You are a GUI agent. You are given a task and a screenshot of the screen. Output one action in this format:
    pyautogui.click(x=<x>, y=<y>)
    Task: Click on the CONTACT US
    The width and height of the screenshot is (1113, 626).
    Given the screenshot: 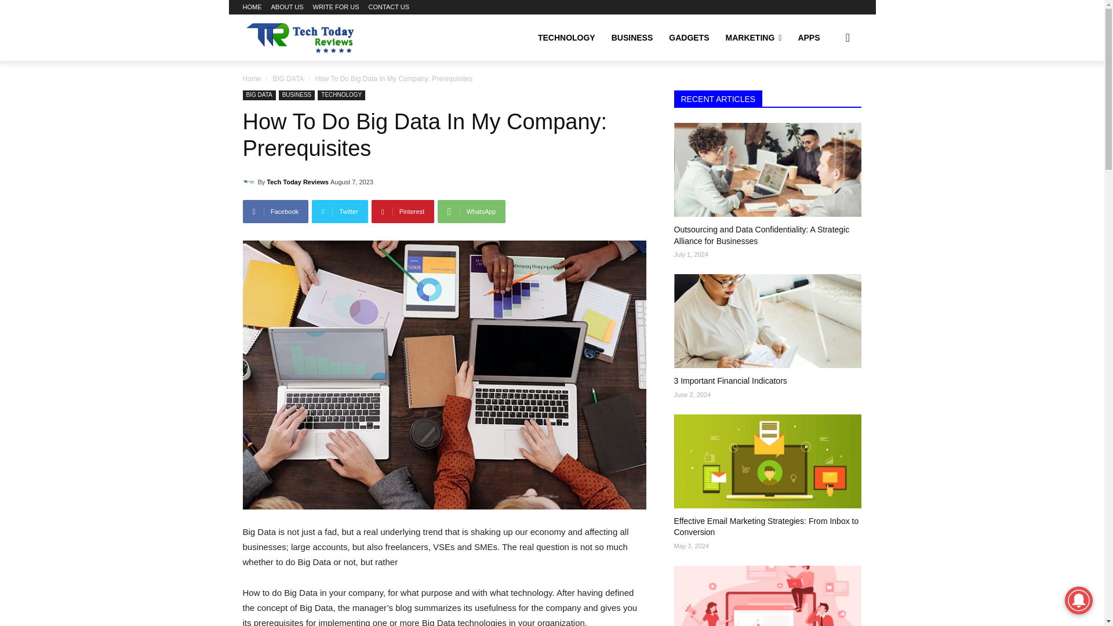 What is the action you would take?
    pyautogui.click(x=388, y=7)
    